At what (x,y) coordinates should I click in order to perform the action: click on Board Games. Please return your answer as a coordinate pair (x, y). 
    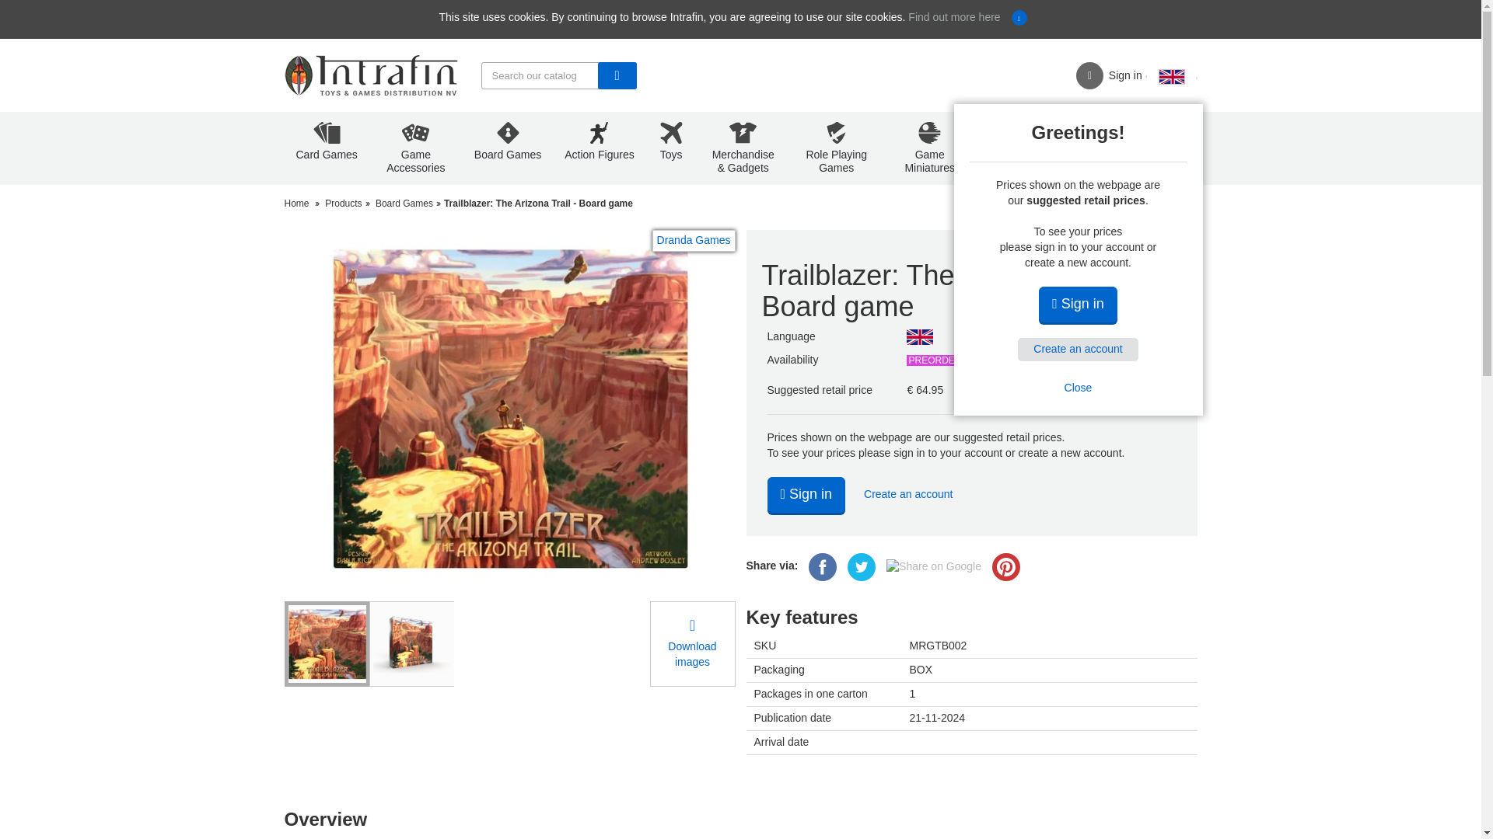
    Looking at the image, I should click on (507, 148).